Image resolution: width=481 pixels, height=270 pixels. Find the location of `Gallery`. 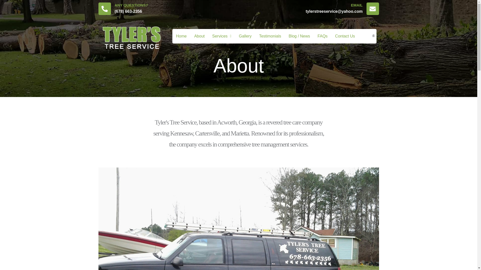

Gallery is located at coordinates (245, 36).